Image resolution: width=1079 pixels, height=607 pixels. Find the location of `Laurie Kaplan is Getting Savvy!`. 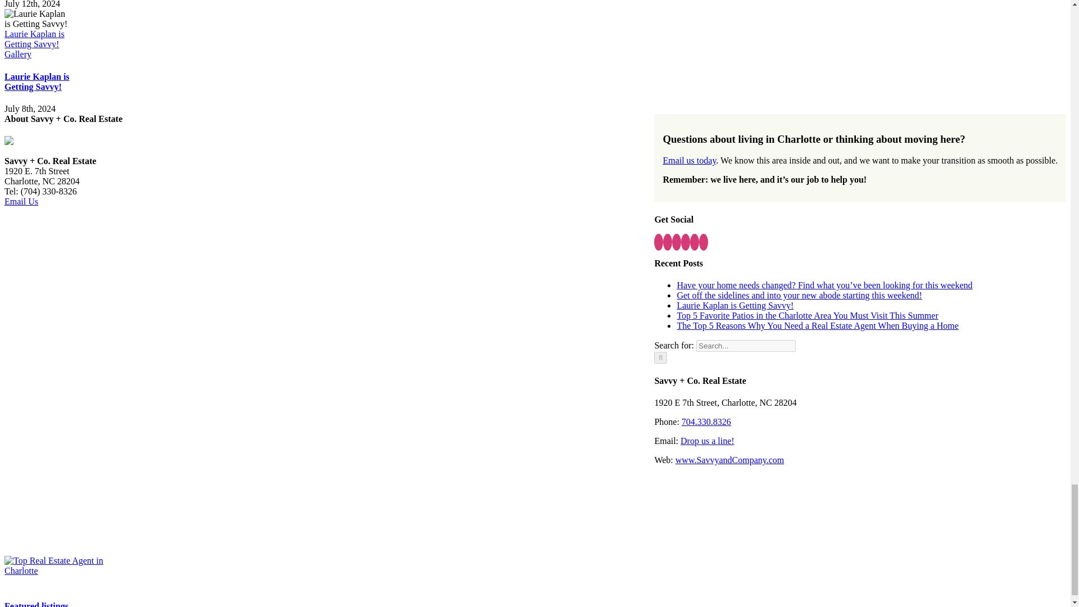

Laurie Kaplan is Getting Savvy! is located at coordinates (37, 82).